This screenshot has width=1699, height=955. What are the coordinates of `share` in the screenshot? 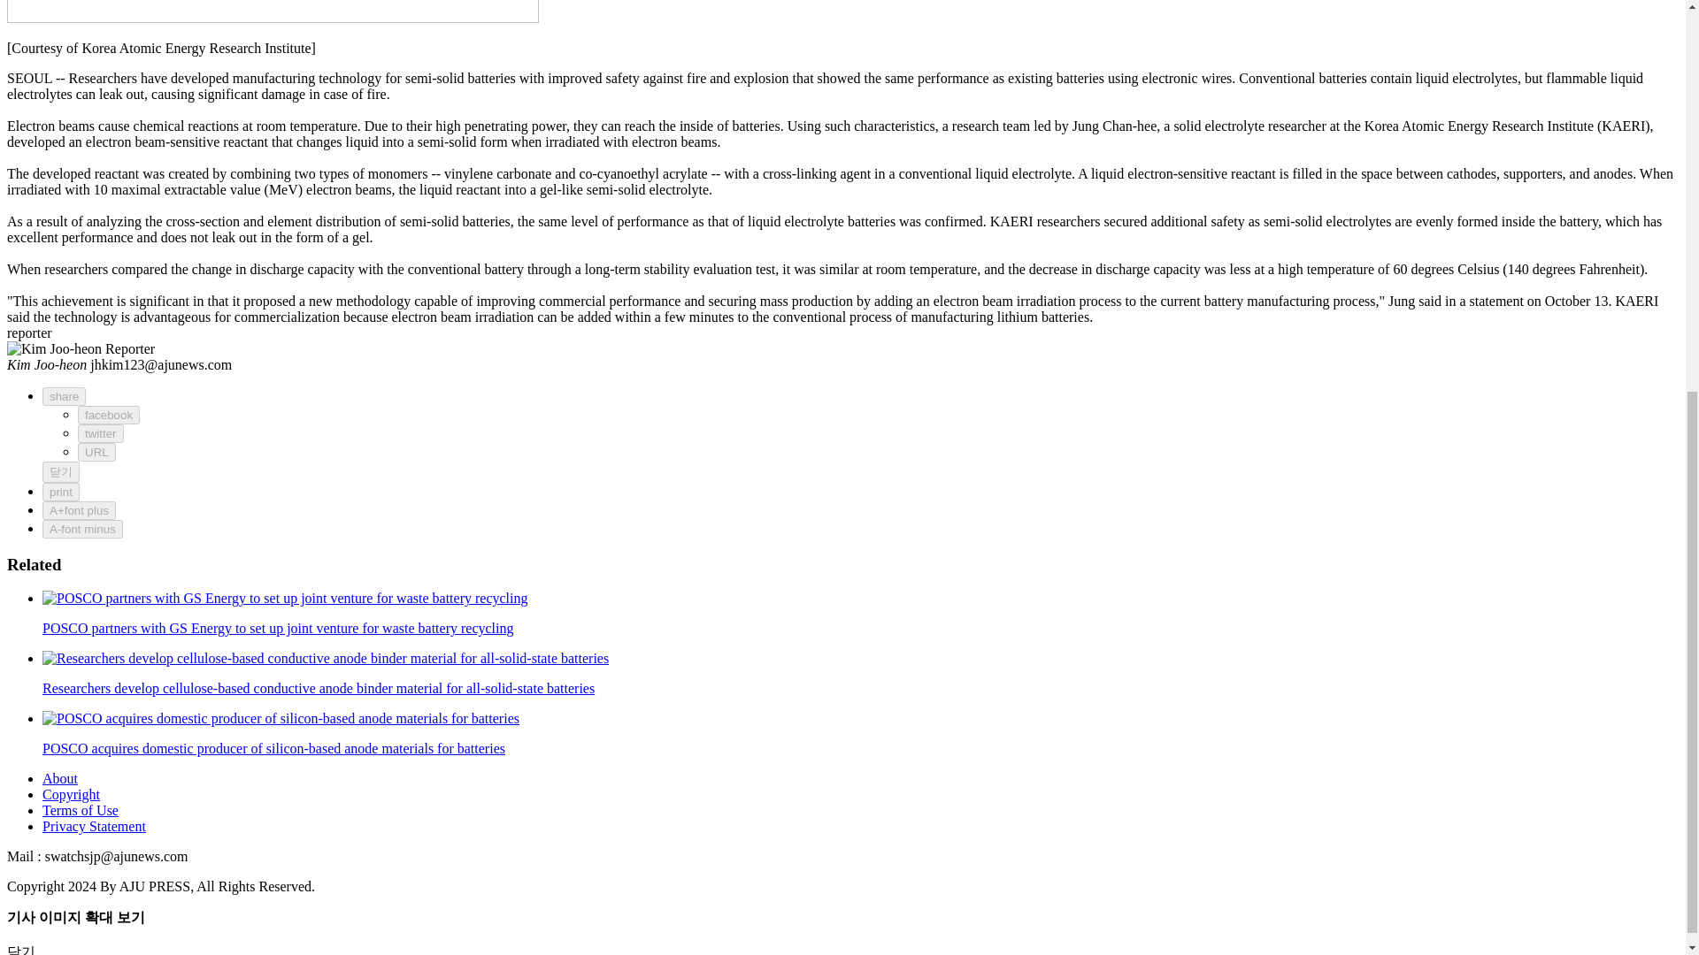 It's located at (64, 396).